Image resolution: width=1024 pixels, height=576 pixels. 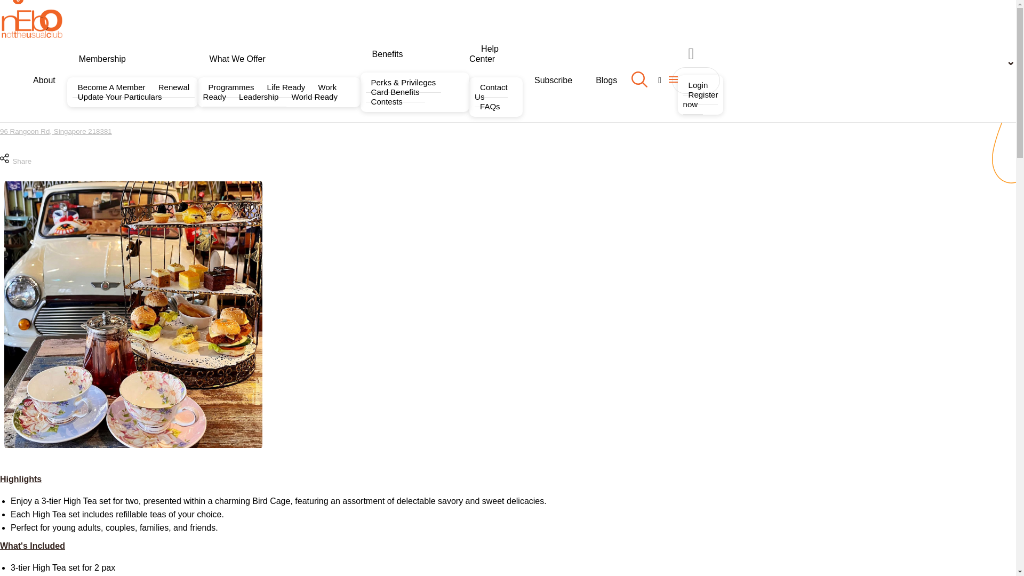 I want to click on Work Ready, so click(x=270, y=92).